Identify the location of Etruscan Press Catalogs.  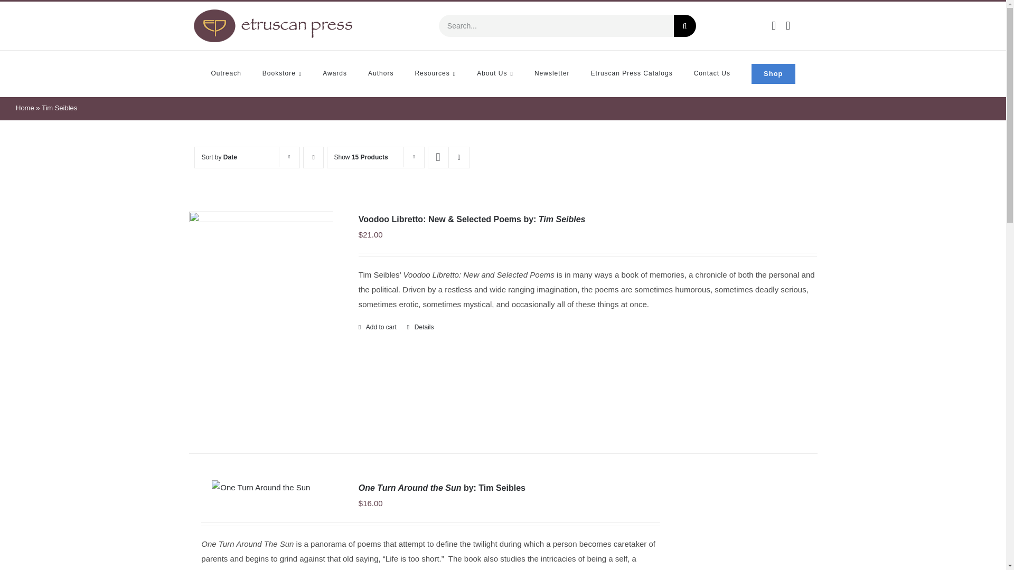
(632, 74).